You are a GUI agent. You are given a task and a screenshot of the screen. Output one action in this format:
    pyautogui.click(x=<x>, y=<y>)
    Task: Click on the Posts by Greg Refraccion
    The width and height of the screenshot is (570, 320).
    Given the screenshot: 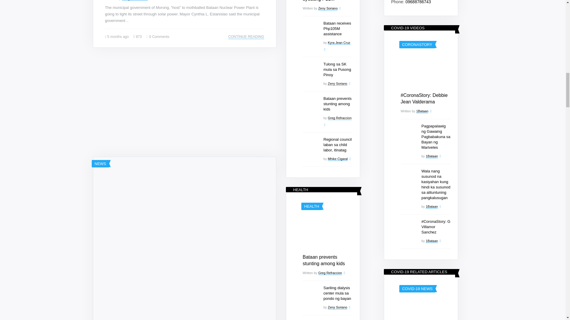 What is the action you would take?
    pyautogui.click(x=135, y=0)
    